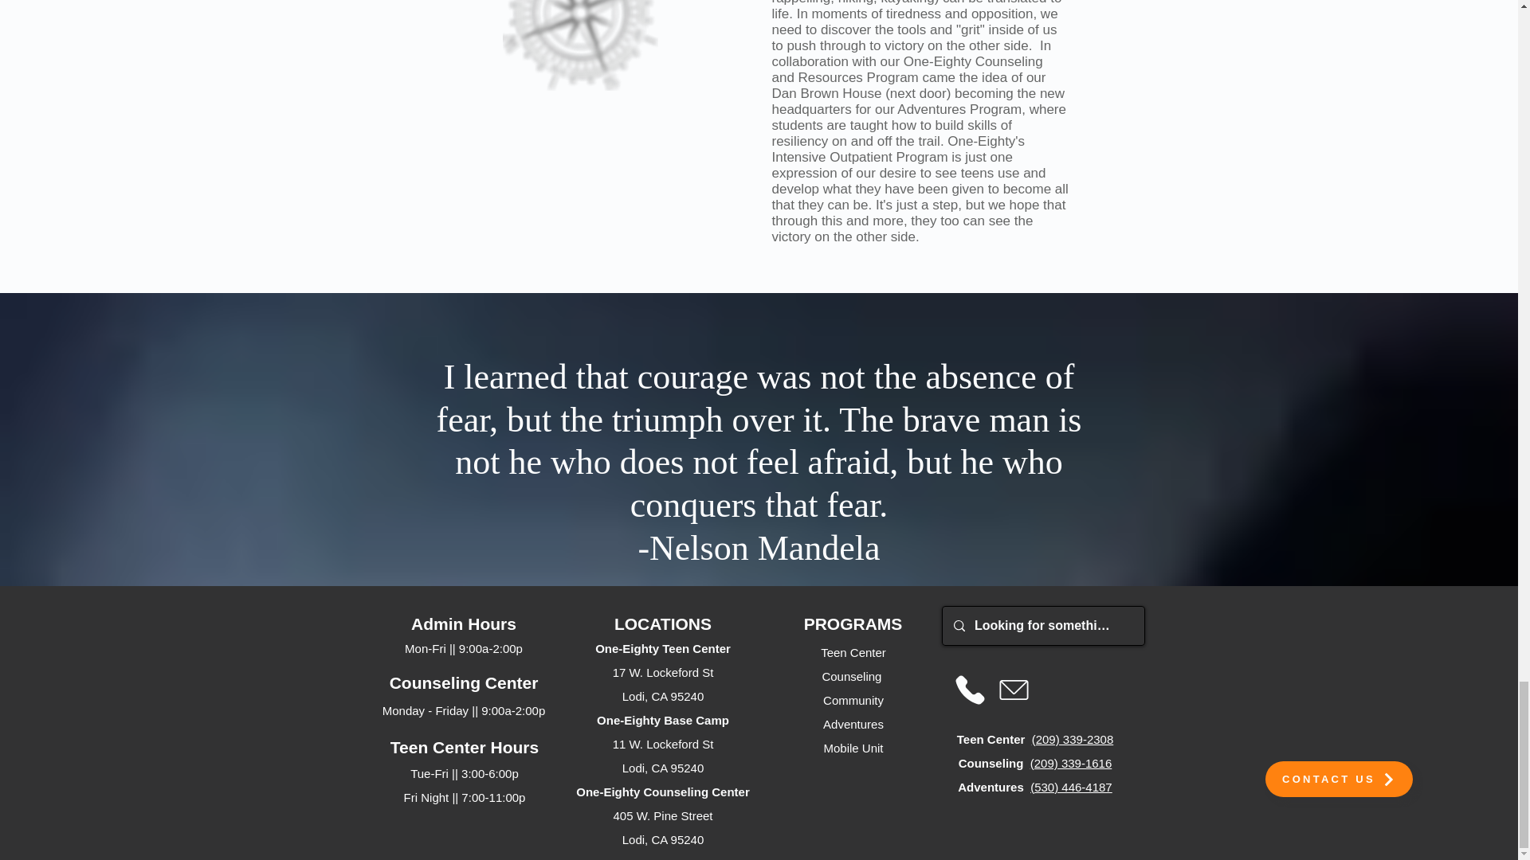 This screenshot has width=1530, height=860. What do you see at coordinates (853, 653) in the screenshot?
I see `Teen Center` at bounding box center [853, 653].